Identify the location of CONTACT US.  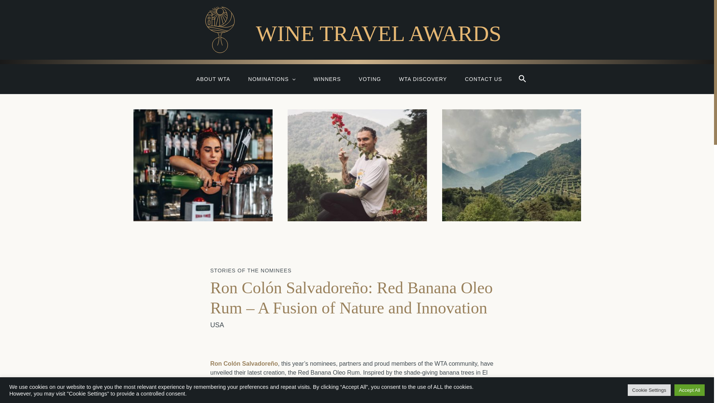
(483, 79).